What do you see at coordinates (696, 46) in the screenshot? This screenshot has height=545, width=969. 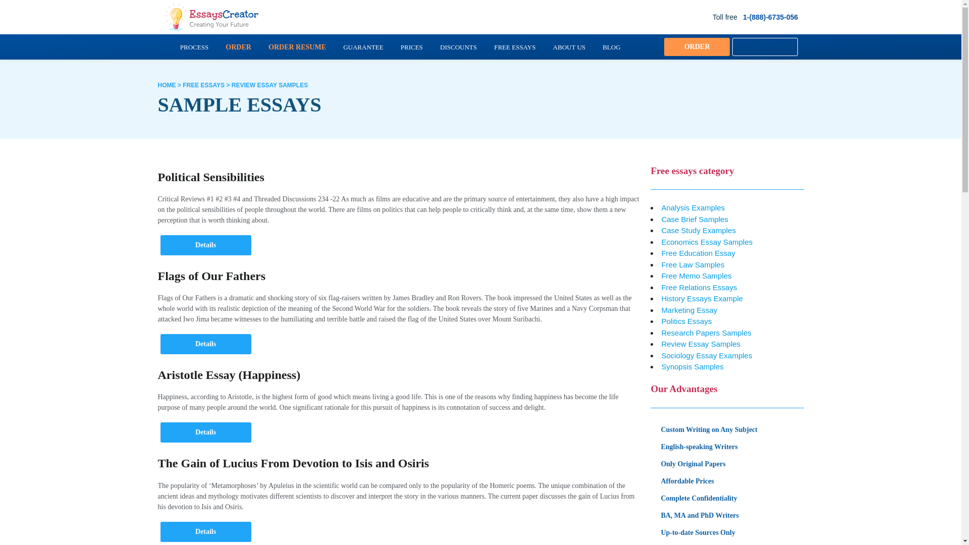 I see `ORDER` at bounding box center [696, 46].